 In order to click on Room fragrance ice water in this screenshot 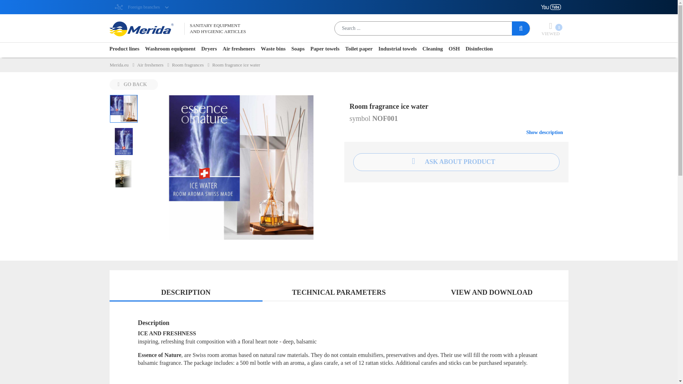, I will do `click(137, 3)`.